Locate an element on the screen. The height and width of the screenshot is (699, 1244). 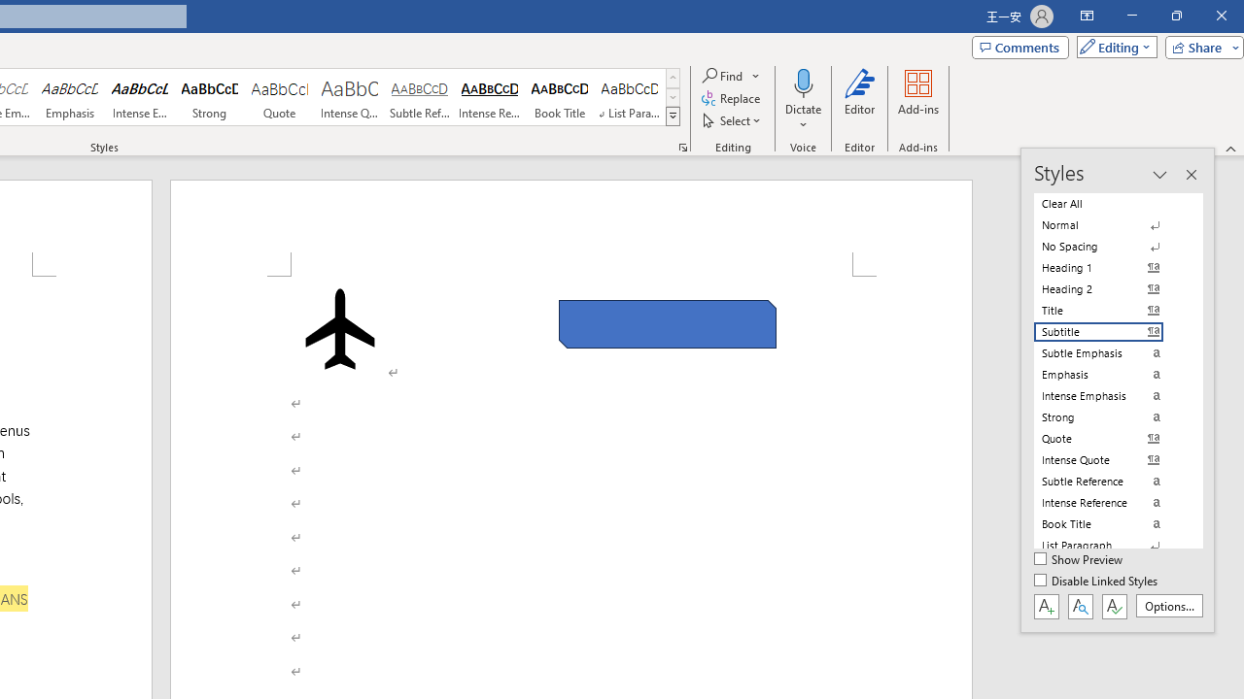
Normal is located at coordinates (1110, 225).